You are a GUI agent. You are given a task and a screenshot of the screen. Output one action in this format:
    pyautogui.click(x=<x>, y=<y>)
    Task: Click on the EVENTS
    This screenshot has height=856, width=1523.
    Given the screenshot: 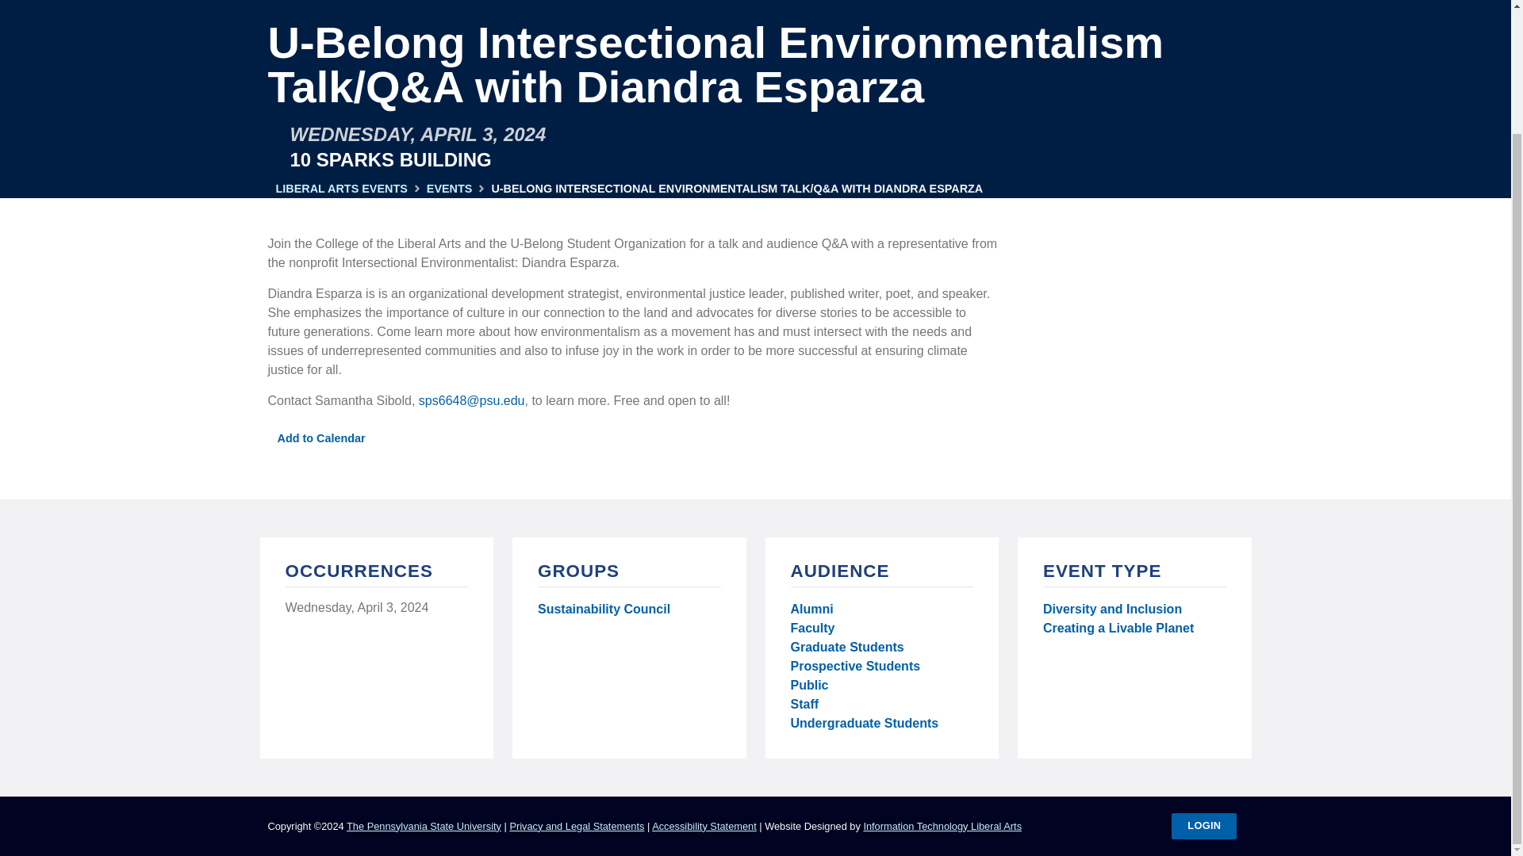 What is the action you would take?
    pyautogui.click(x=449, y=189)
    